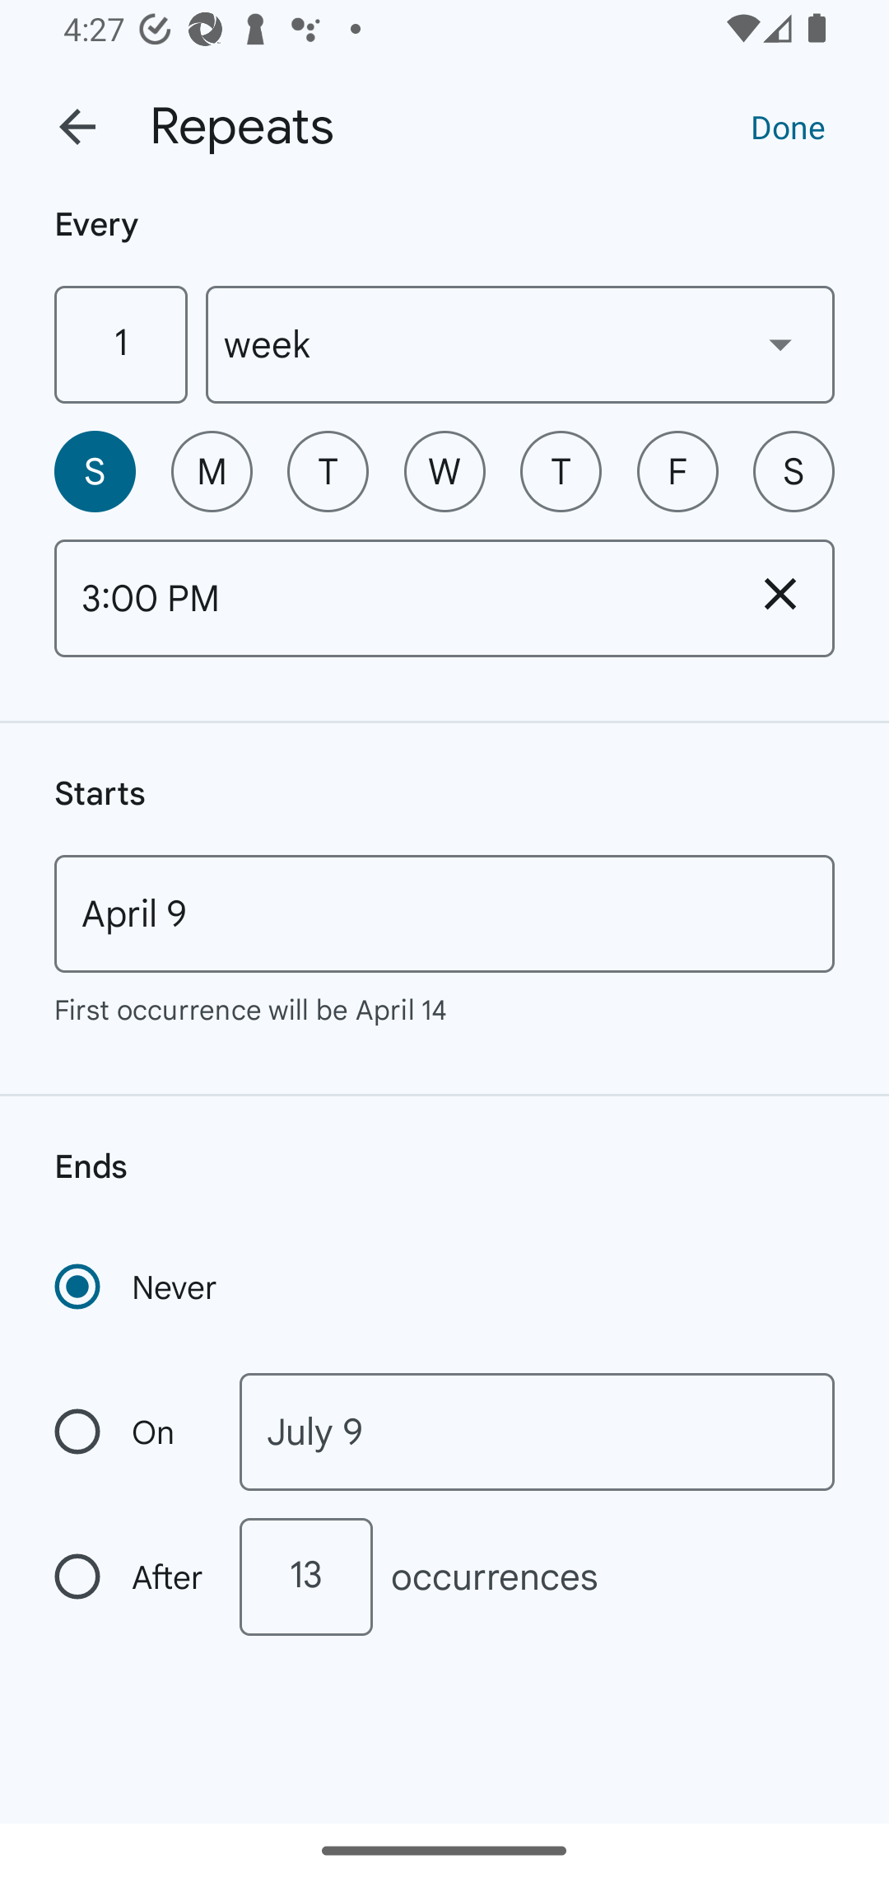 This screenshot has height=1878, width=889. What do you see at coordinates (77, 127) in the screenshot?
I see `Back` at bounding box center [77, 127].